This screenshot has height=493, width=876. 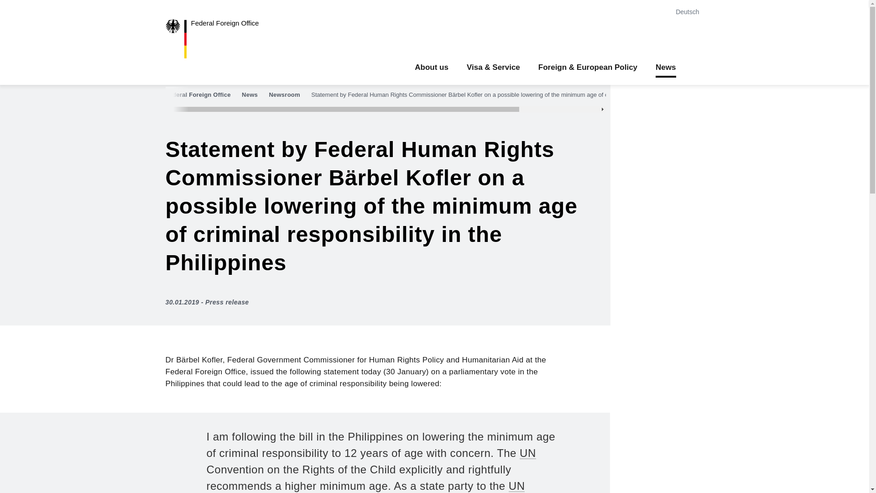 What do you see at coordinates (432, 68) in the screenshot?
I see `About us` at bounding box center [432, 68].